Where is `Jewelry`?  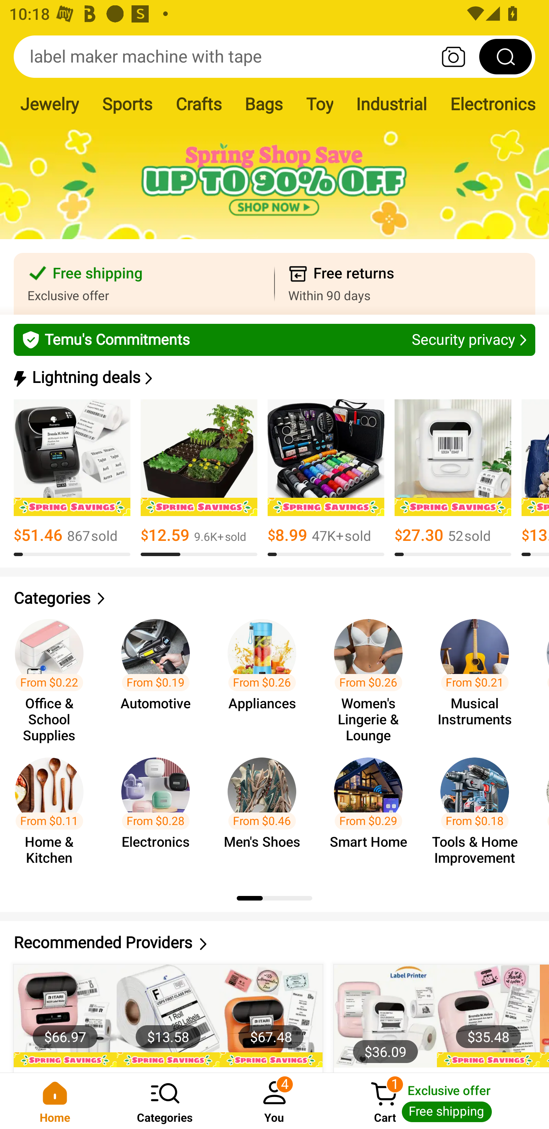
Jewelry is located at coordinates (49, 104).